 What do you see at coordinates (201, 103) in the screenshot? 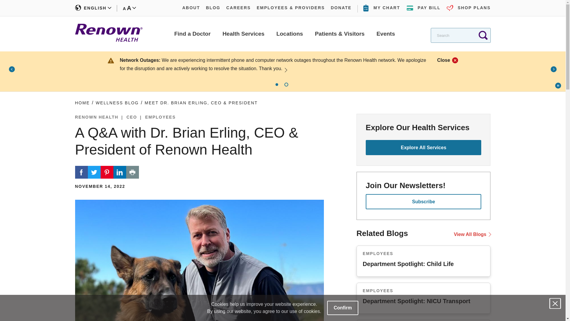
I see `CAREERS` at bounding box center [201, 103].